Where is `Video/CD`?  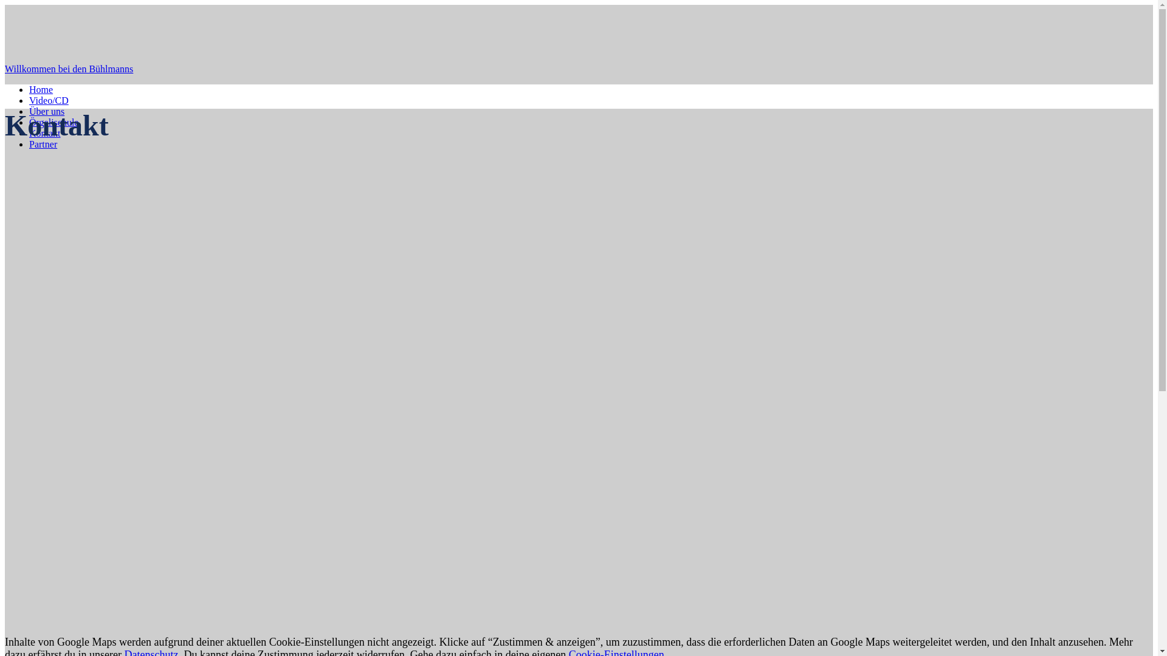 Video/CD is located at coordinates (49, 101).